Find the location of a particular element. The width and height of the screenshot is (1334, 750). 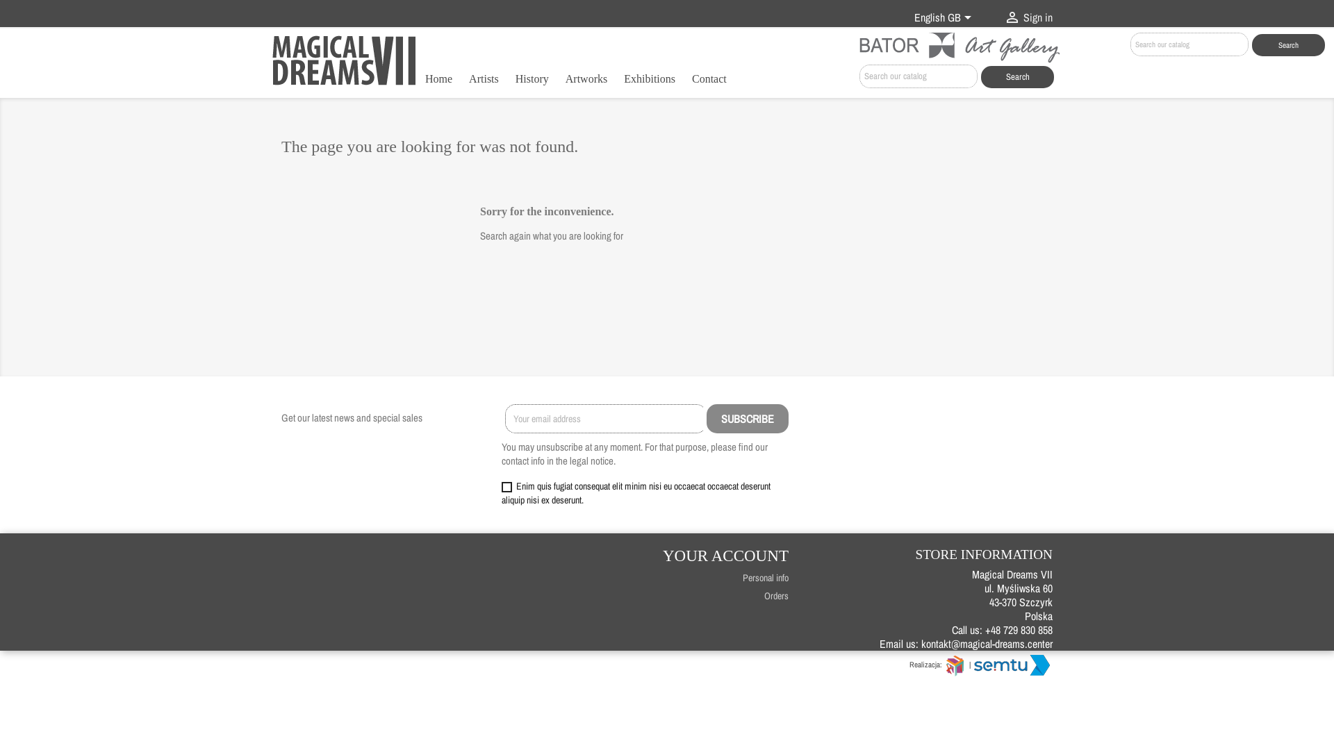

History is located at coordinates (532, 81).